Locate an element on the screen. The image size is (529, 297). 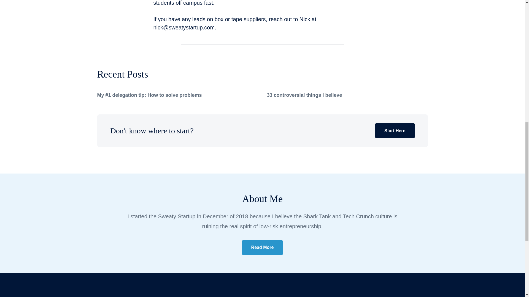
Start Here is located at coordinates (395, 131).